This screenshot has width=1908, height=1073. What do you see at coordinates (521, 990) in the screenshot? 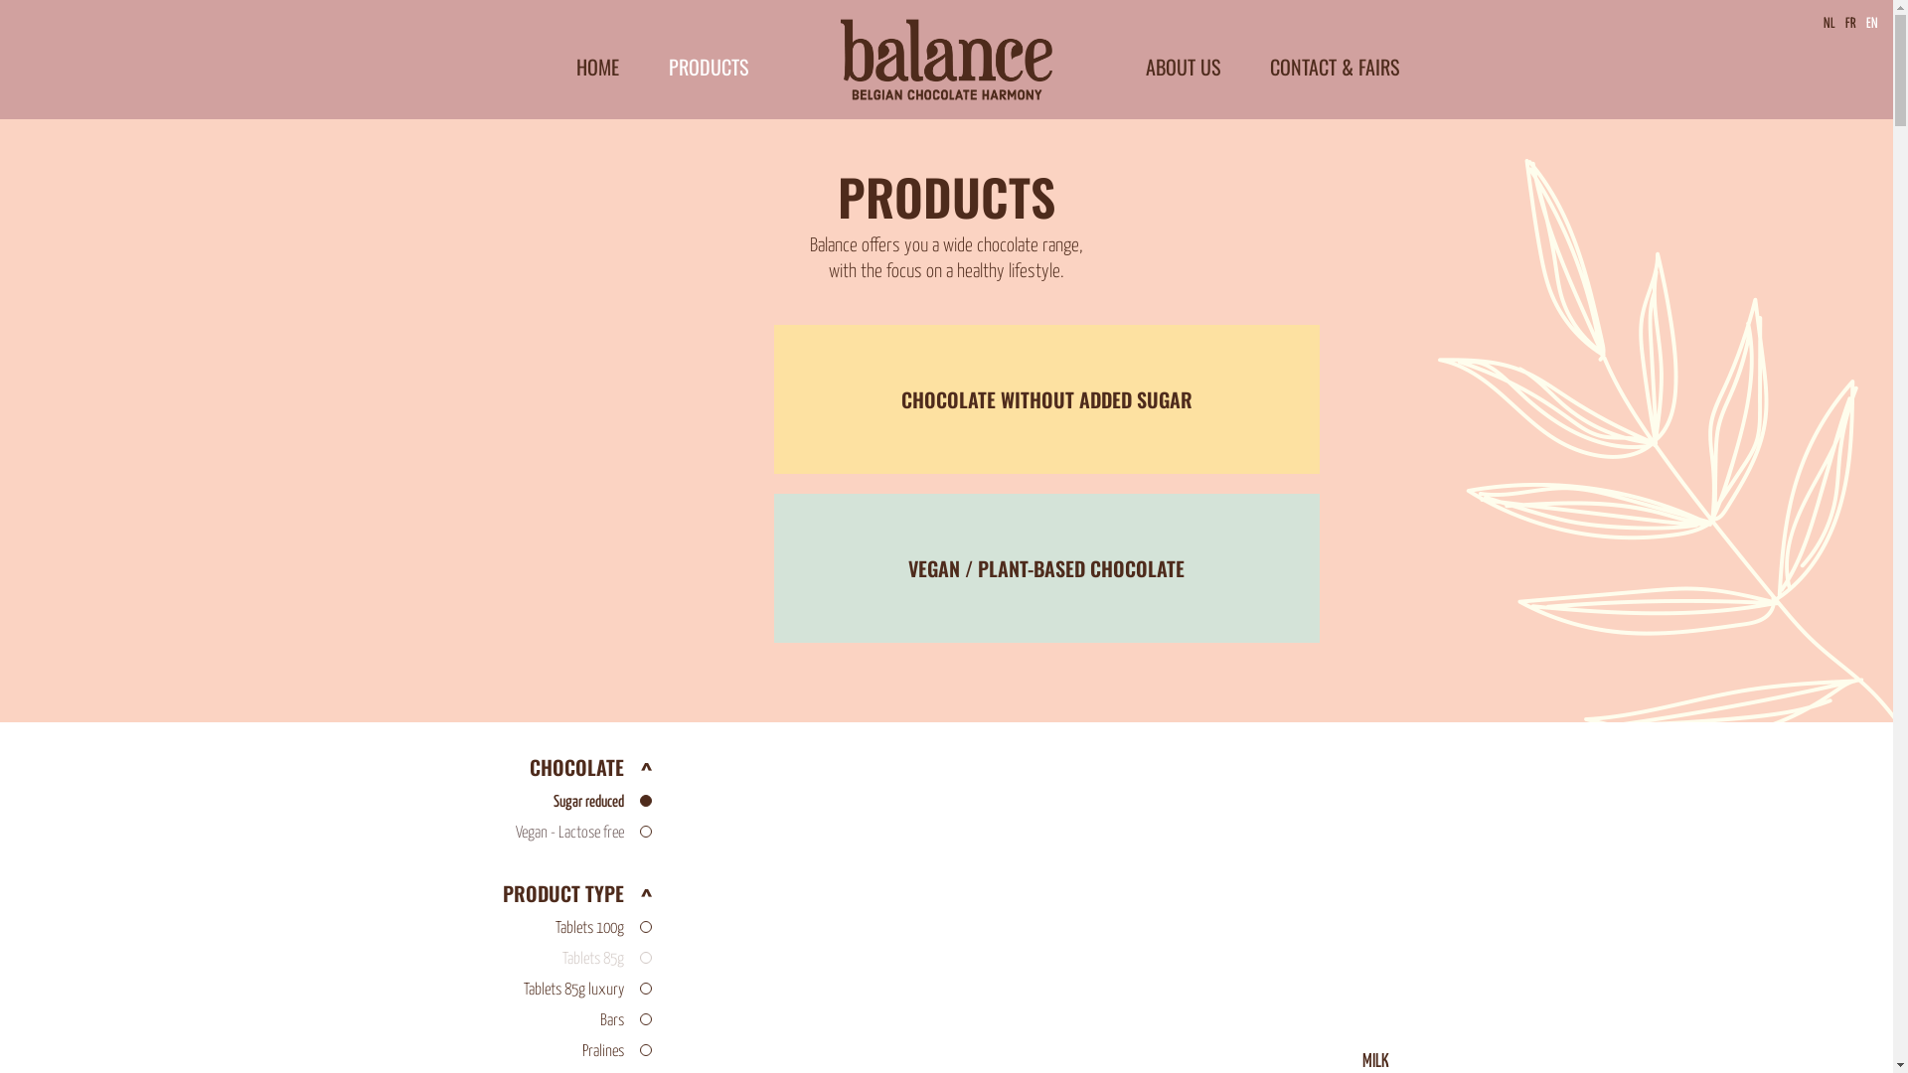
I see `Tablets 85g luxury` at bounding box center [521, 990].